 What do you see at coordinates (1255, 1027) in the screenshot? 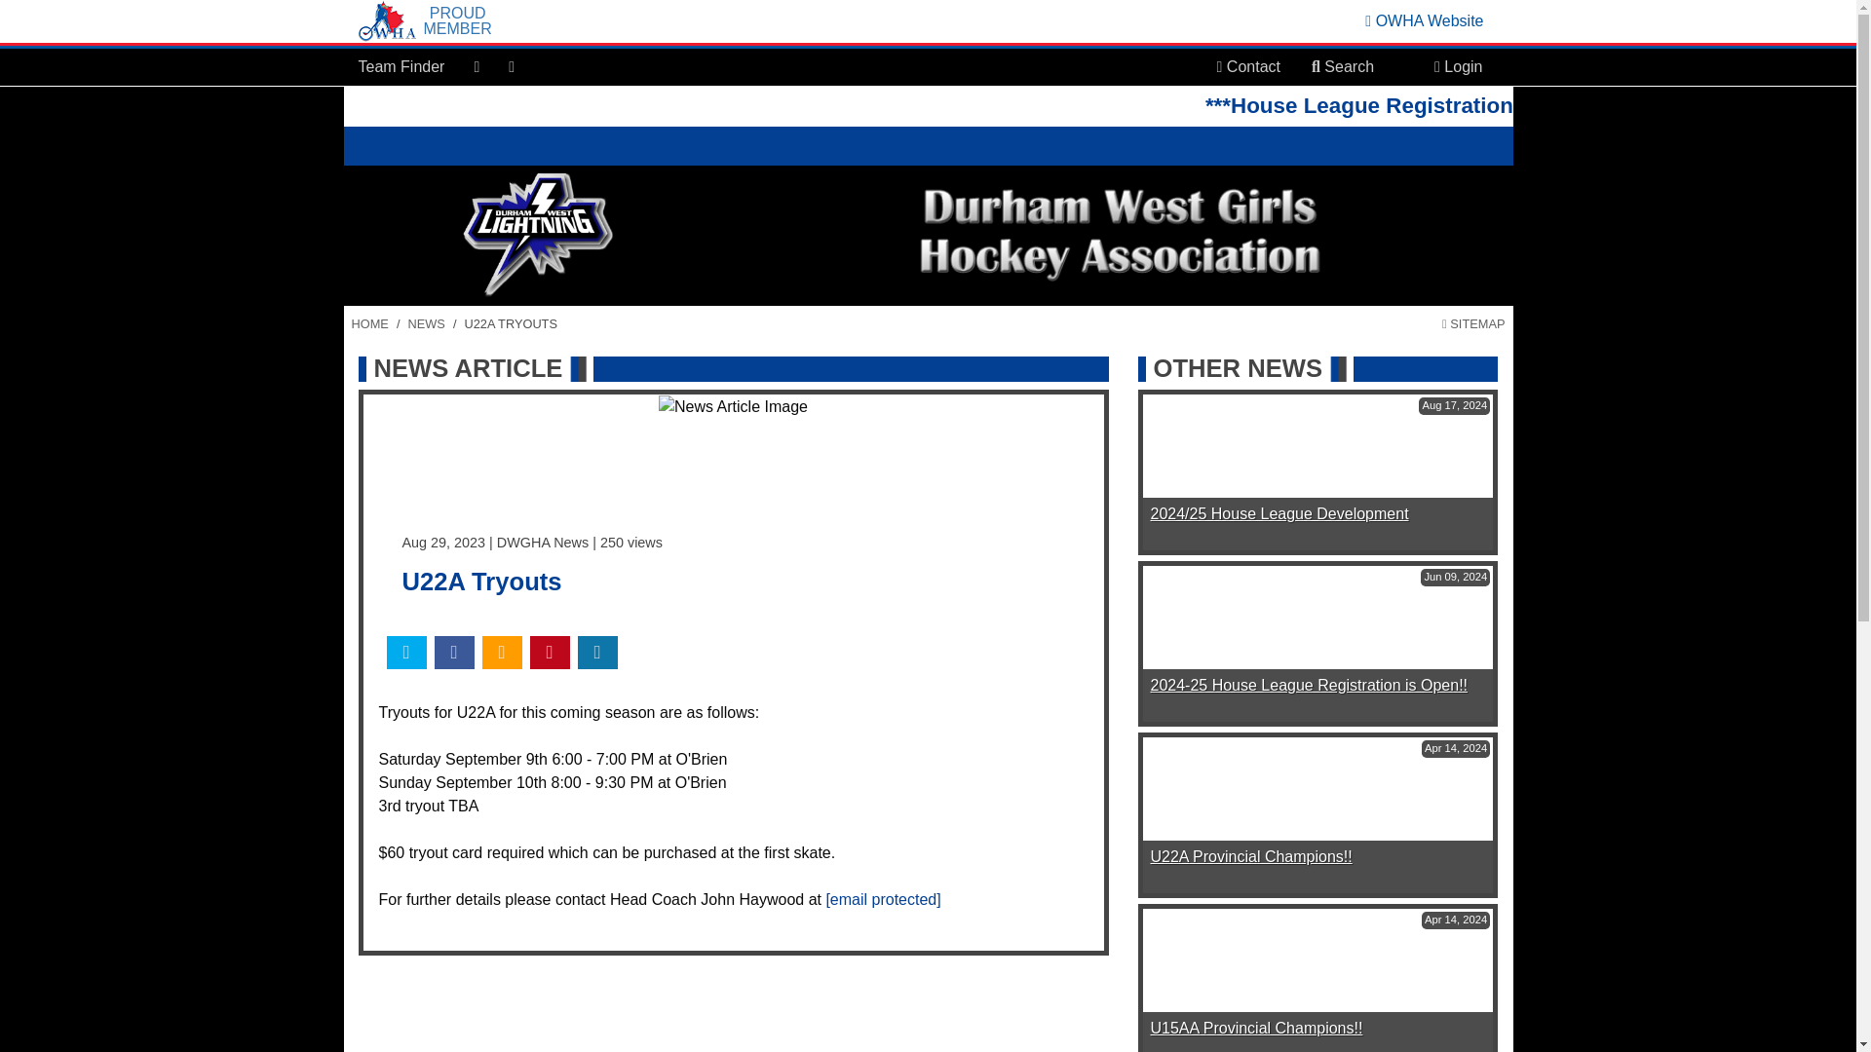
I see `read more of this item` at bounding box center [1255, 1027].